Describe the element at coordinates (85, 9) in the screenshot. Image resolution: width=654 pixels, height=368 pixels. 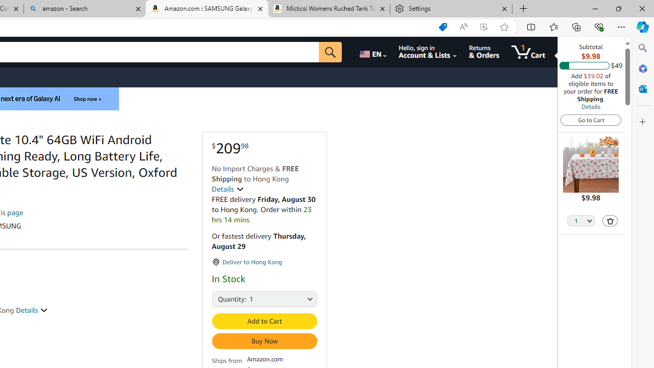
I see `amazon - Search` at that location.